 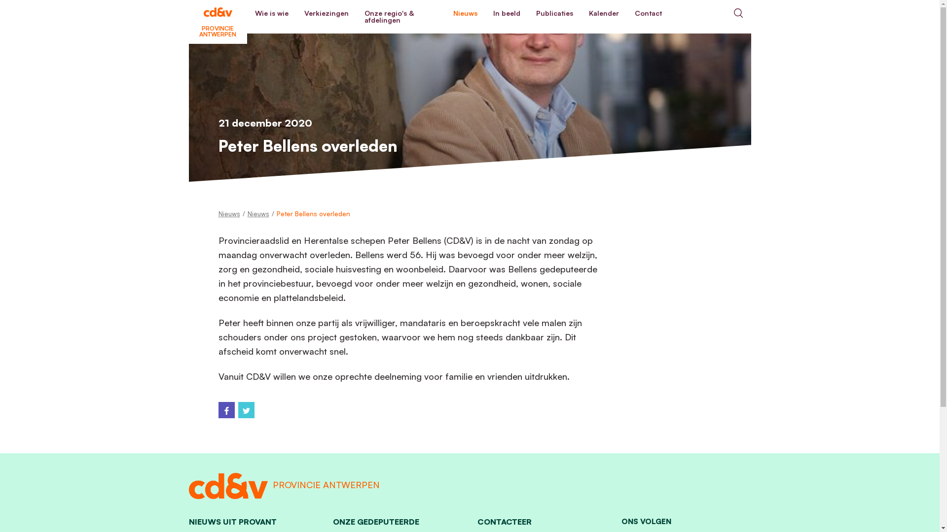 What do you see at coordinates (401, 17) in the screenshot?
I see `Onze regio's & afdelingen` at bounding box center [401, 17].